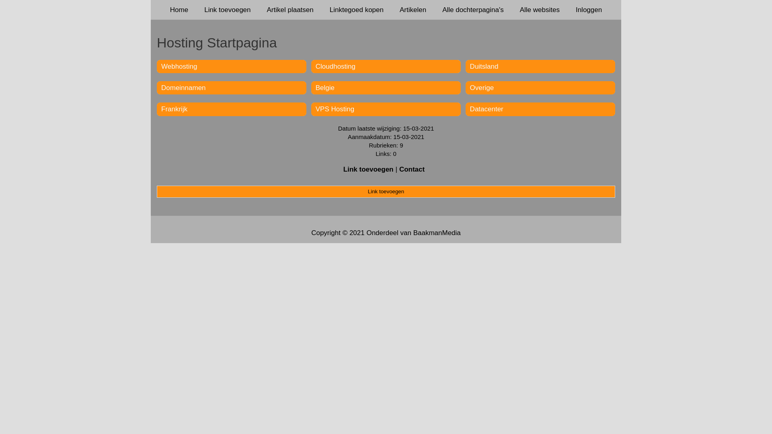  Describe the element at coordinates (484, 66) in the screenshot. I see `Duitsland` at that location.